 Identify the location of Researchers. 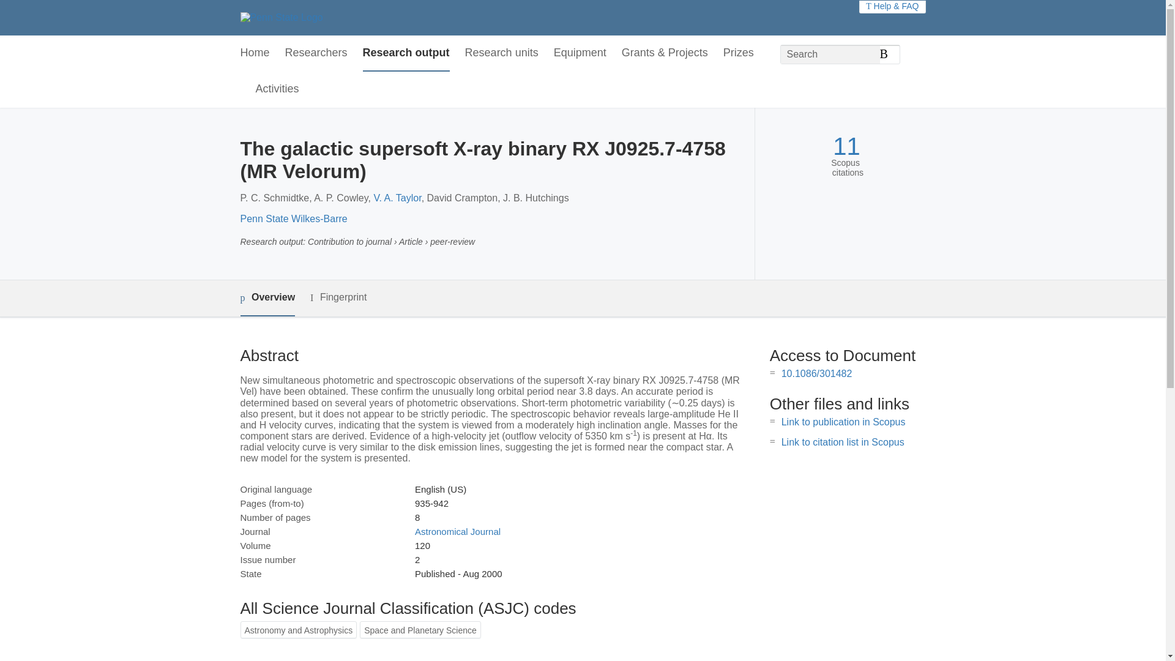
(316, 53).